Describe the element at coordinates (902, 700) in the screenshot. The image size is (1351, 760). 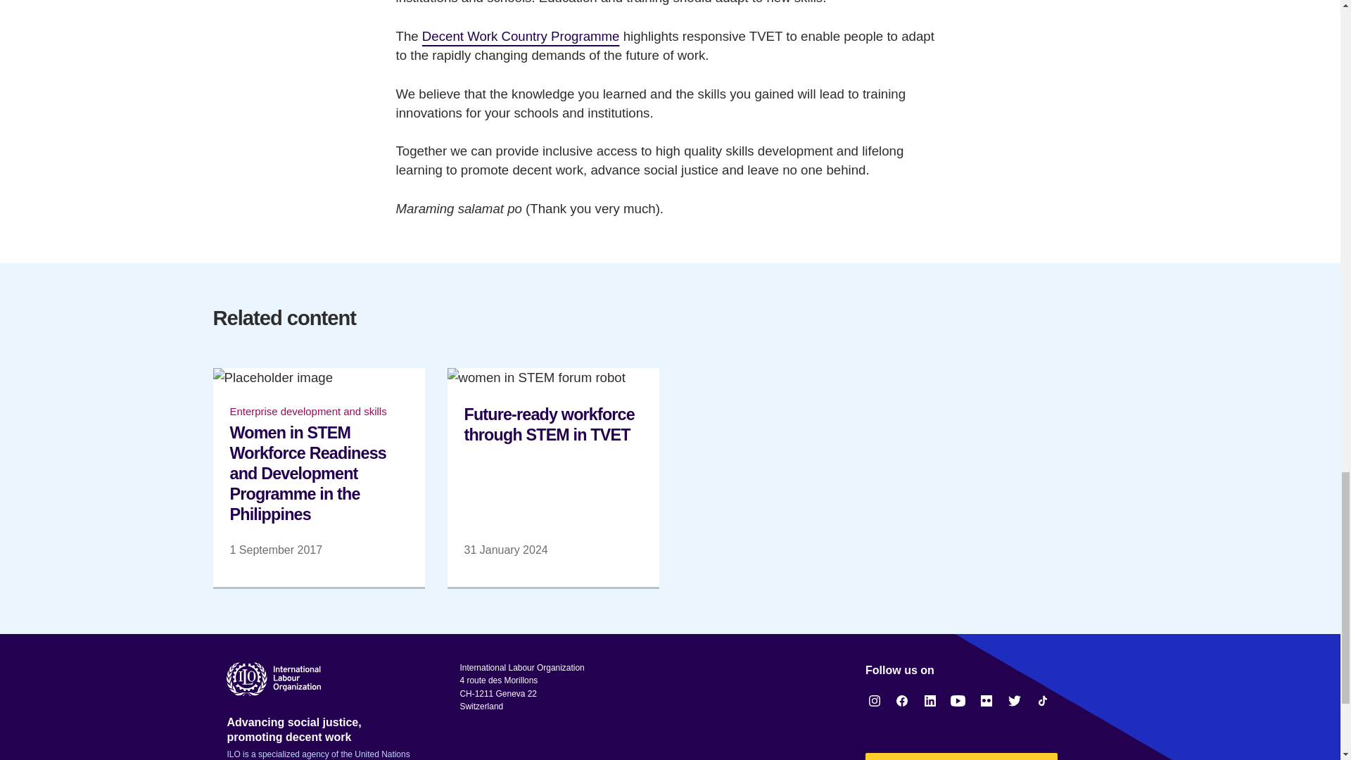
I see `Facebook` at that location.